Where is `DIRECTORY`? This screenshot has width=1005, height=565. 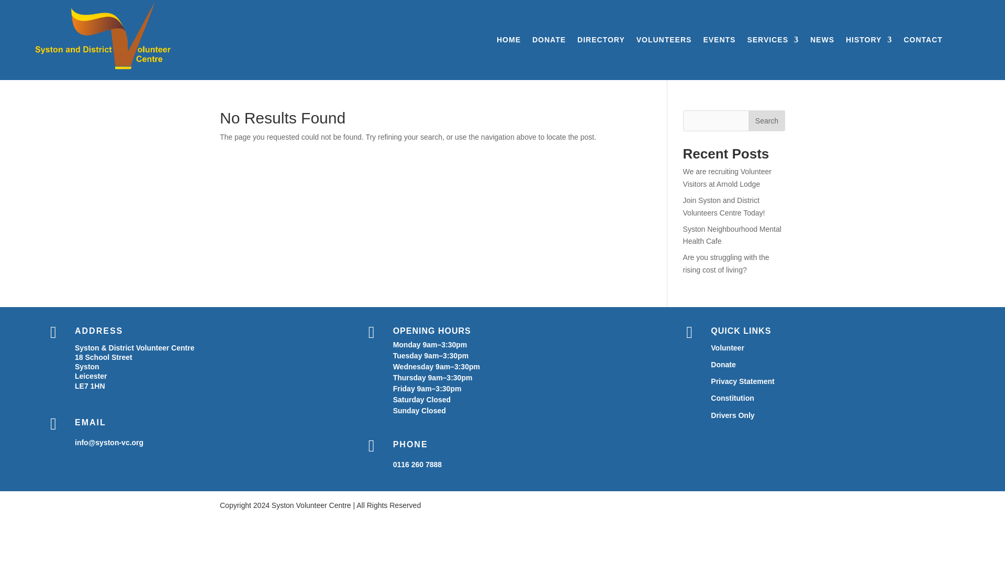 DIRECTORY is located at coordinates (601, 42).